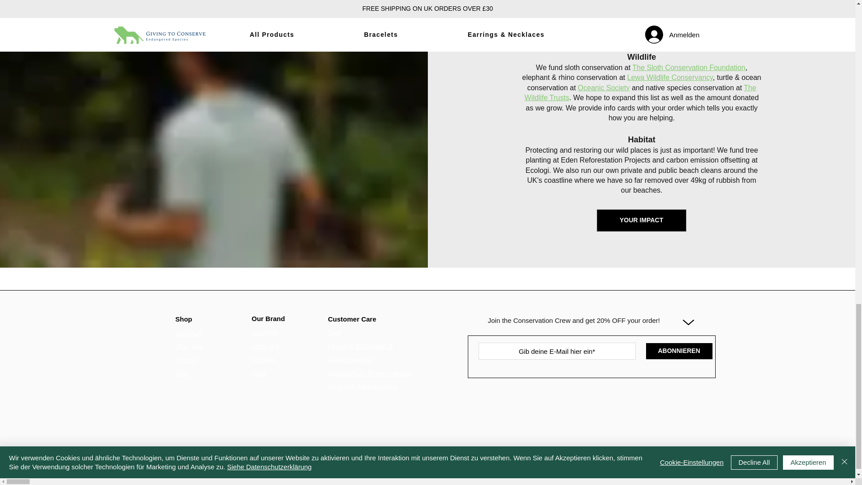  Describe the element at coordinates (603, 88) in the screenshot. I see `Oceanic Society` at that location.